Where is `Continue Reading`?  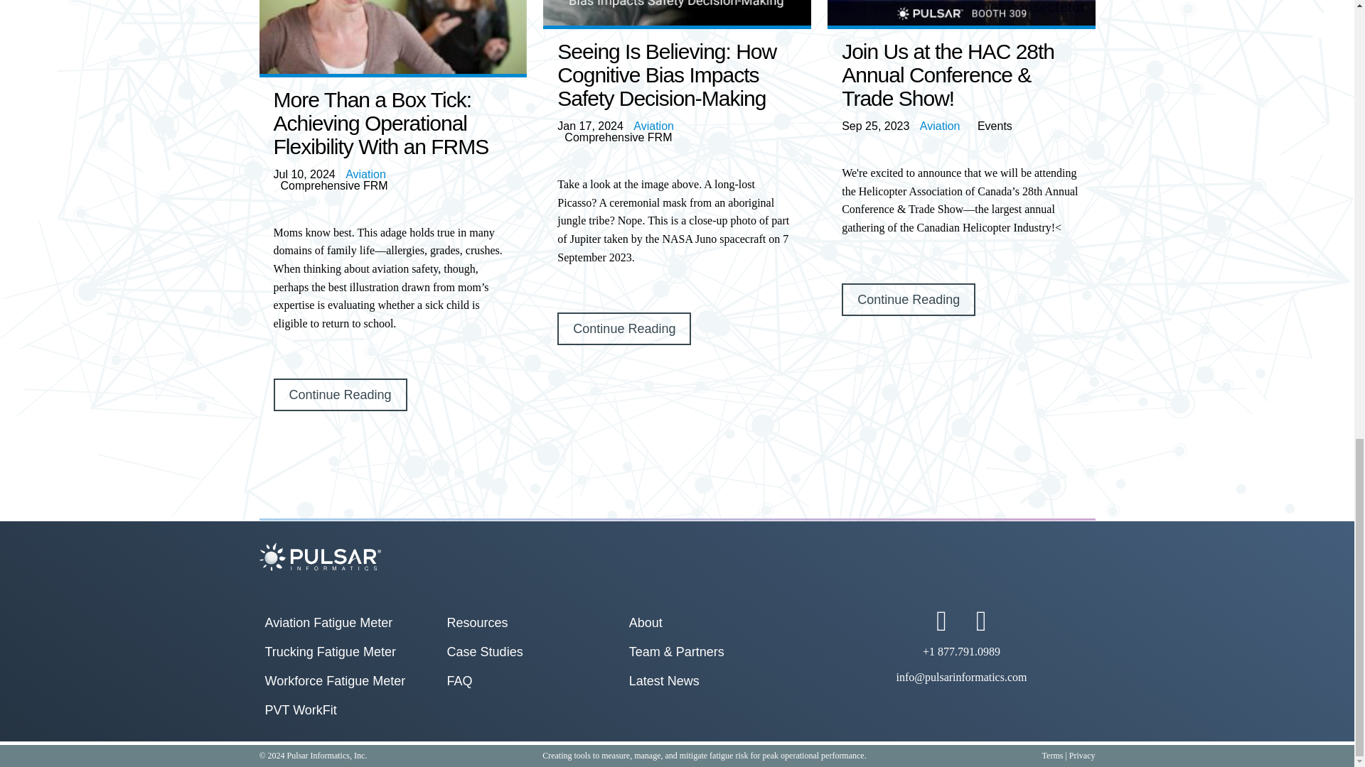
Continue Reading is located at coordinates (340, 395).